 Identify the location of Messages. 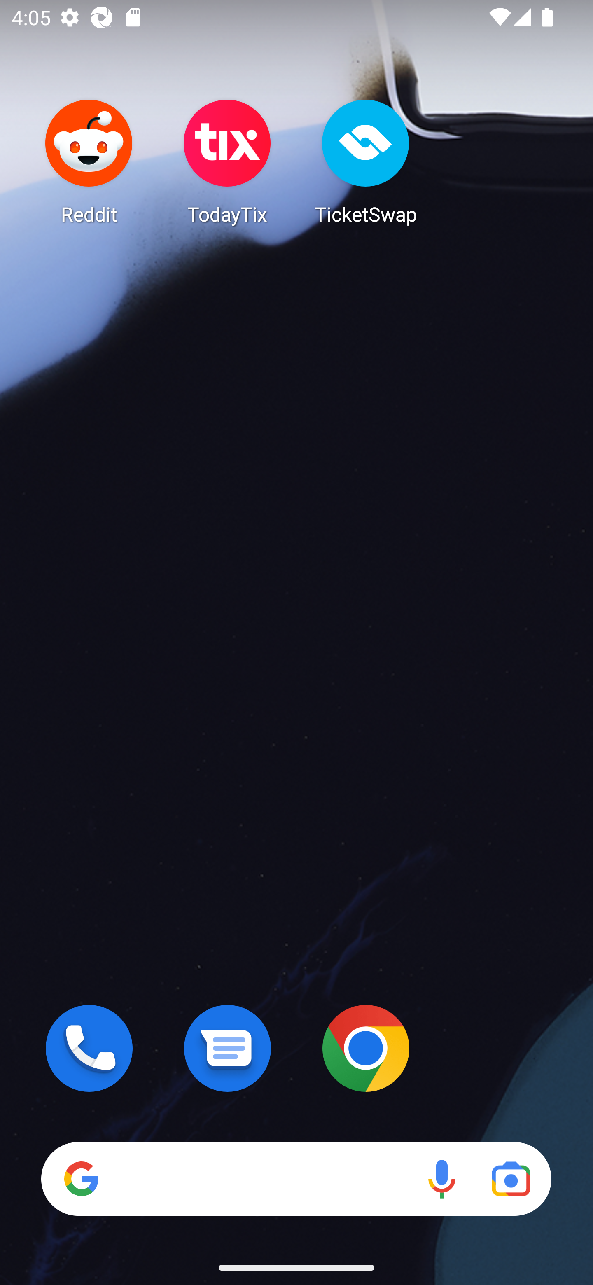
(227, 1048).